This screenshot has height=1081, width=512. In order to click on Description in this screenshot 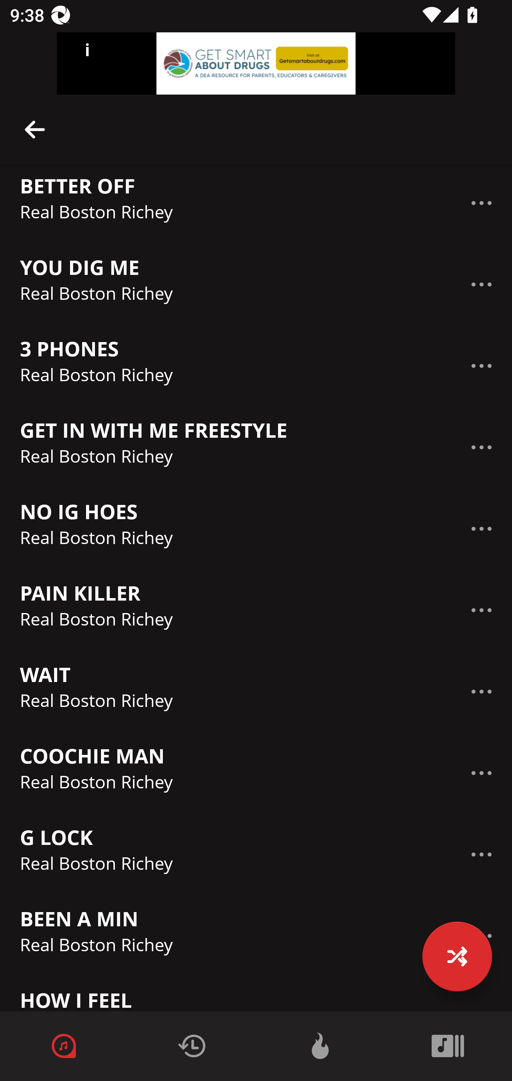, I will do `click(481, 447)`.